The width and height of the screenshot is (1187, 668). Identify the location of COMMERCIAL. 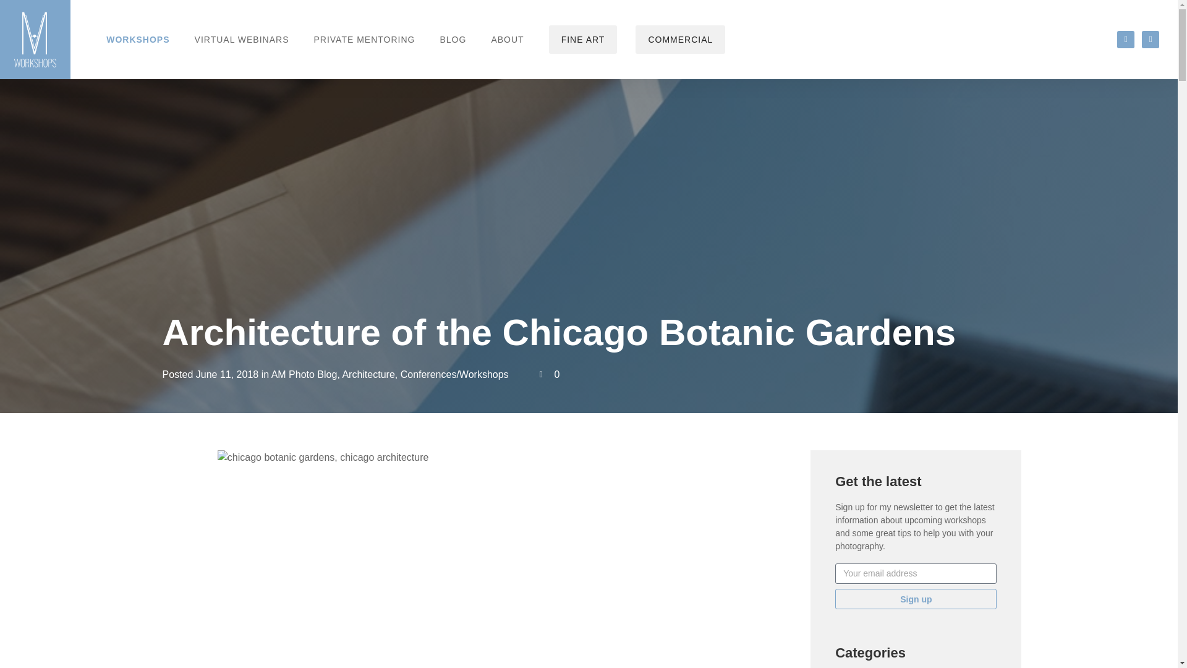
(680, 40).